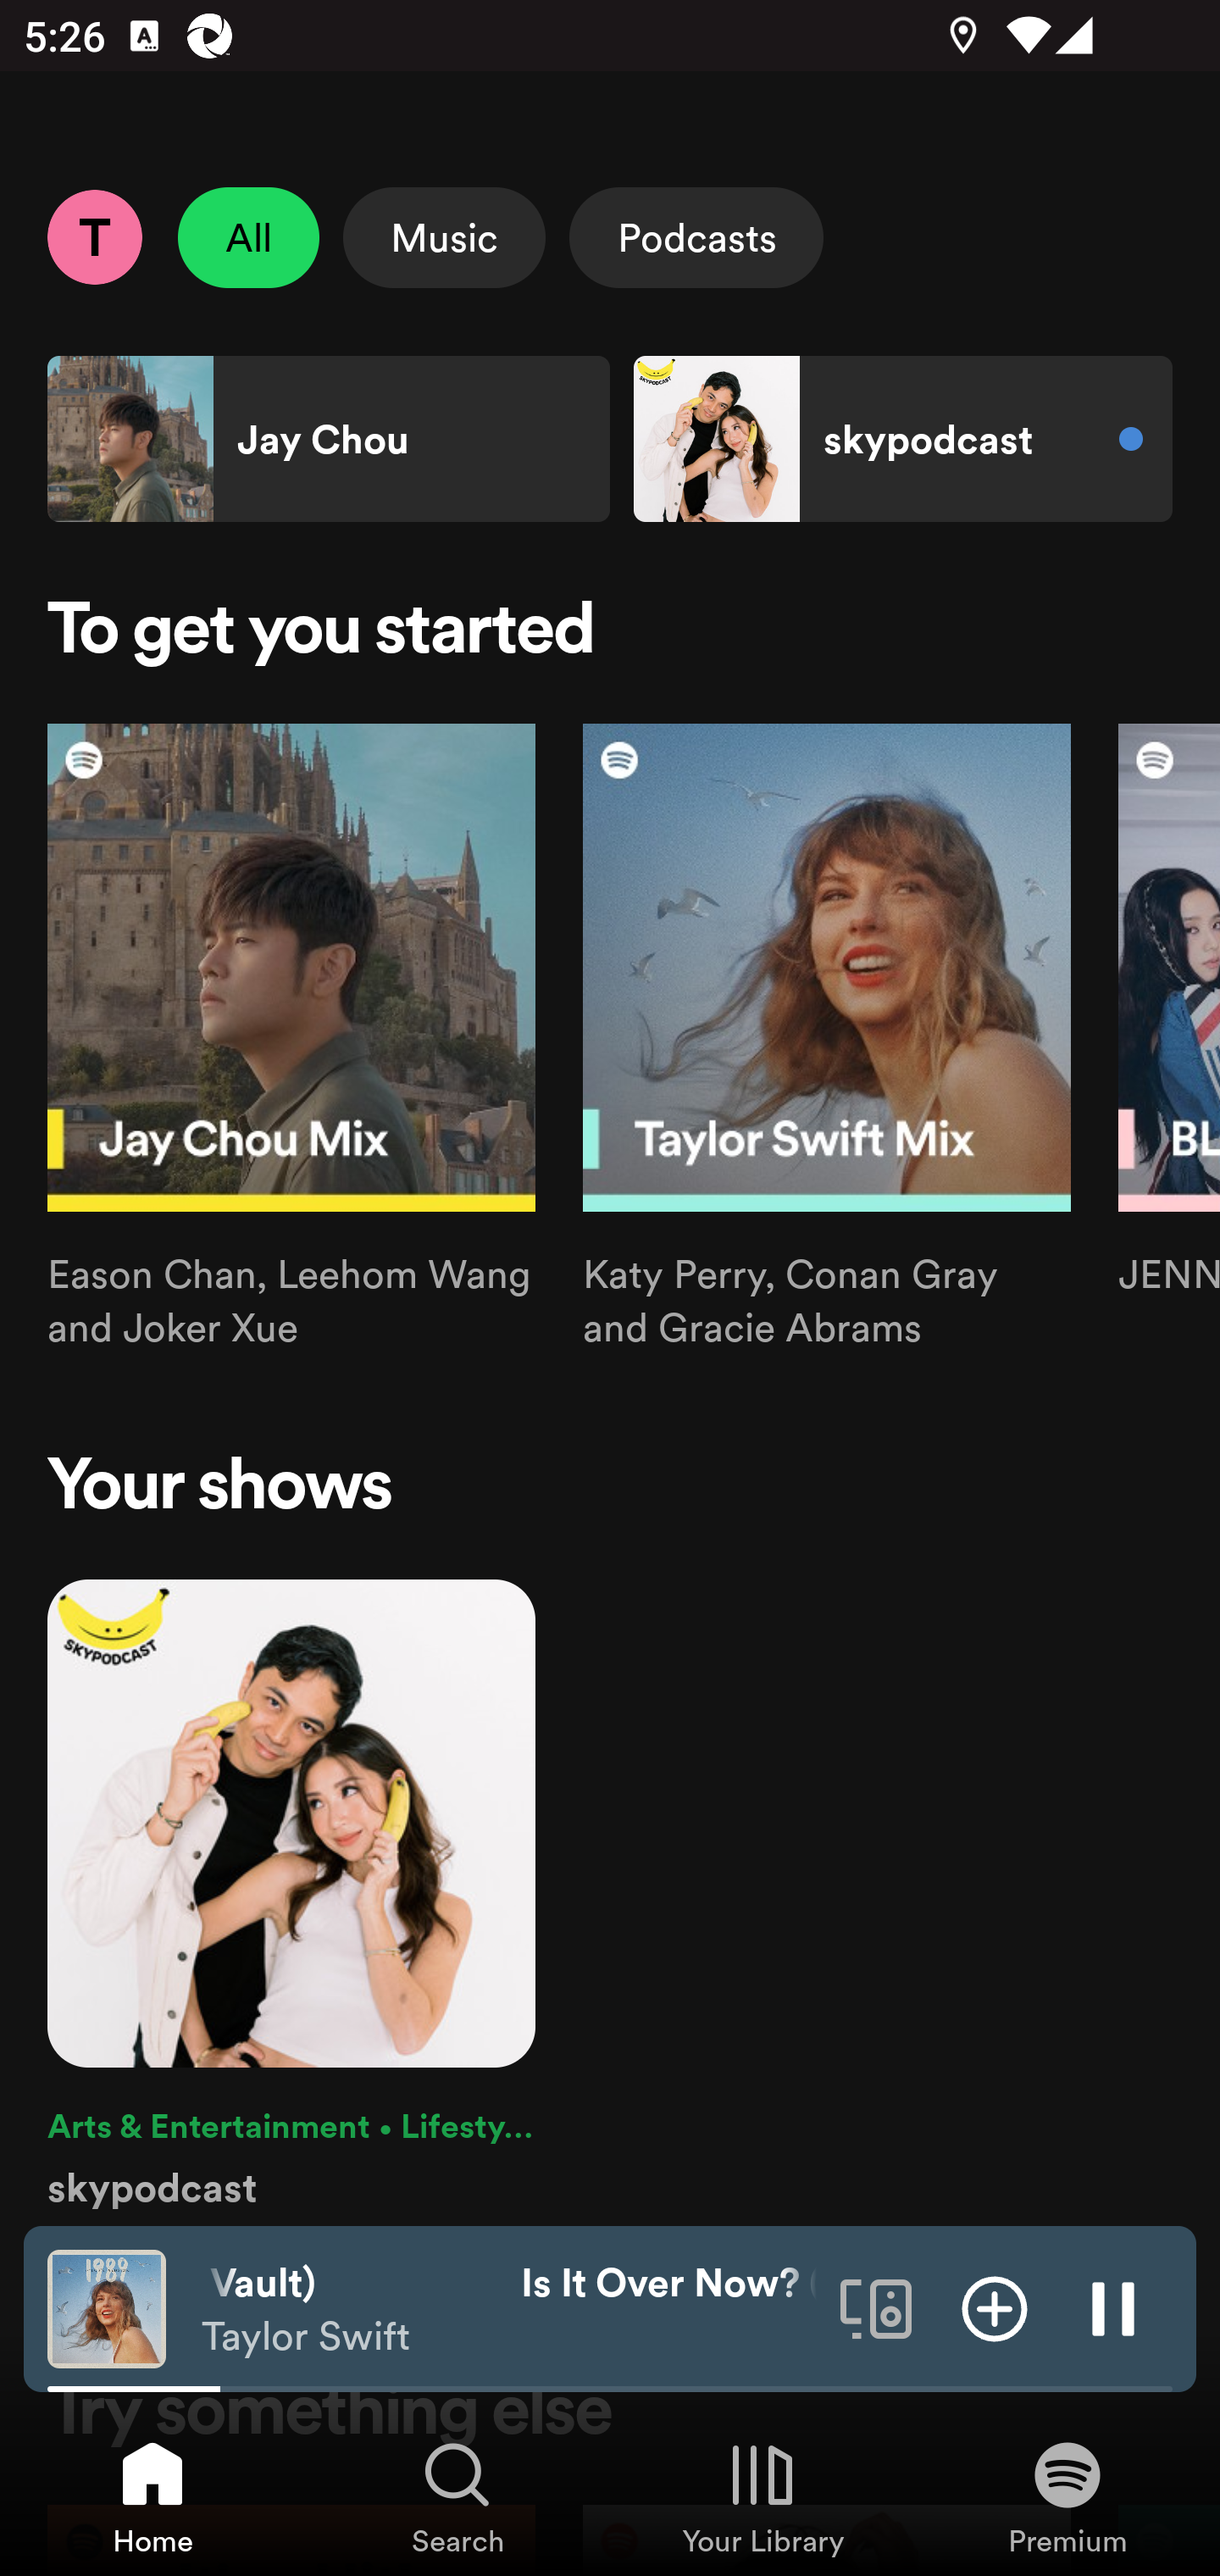 The image size is (1220, 2576). What do you see at coordinates (1113, 2307) in the screenshot?
I see `Pause` at bounding box center [1113, 2307].